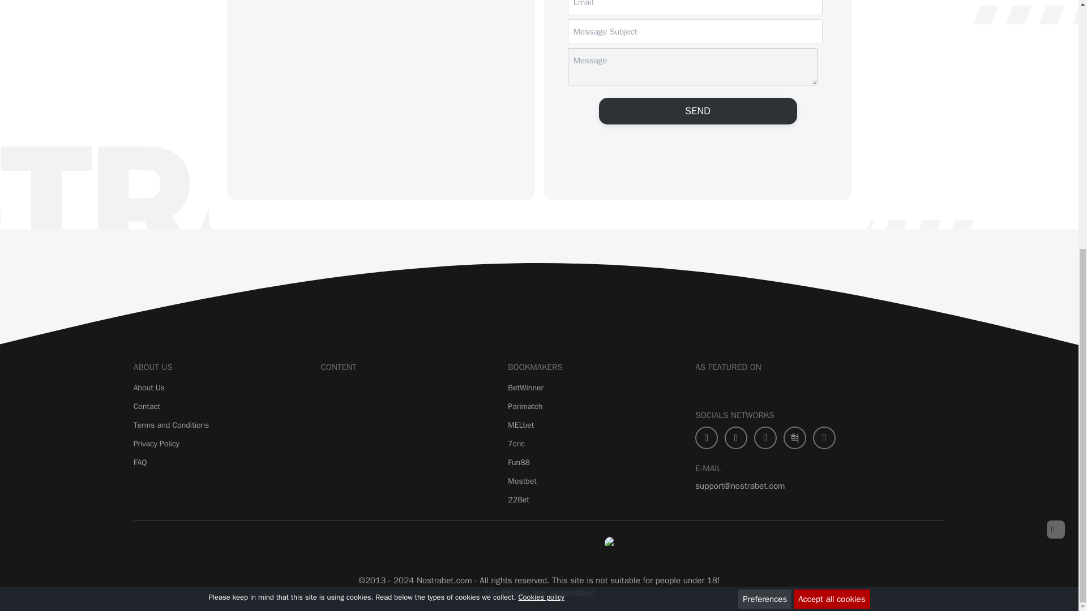 This screenshot has height=611, width=1087. Describe the element at coordinates (697, 111) in the screenshot. I see `SEND` at that location.